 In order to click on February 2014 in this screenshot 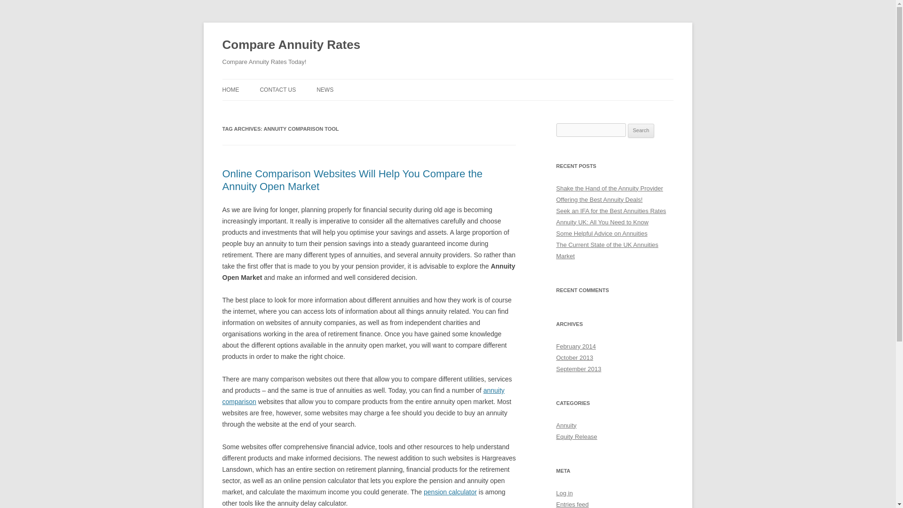, I will do `click(576, 346)`.